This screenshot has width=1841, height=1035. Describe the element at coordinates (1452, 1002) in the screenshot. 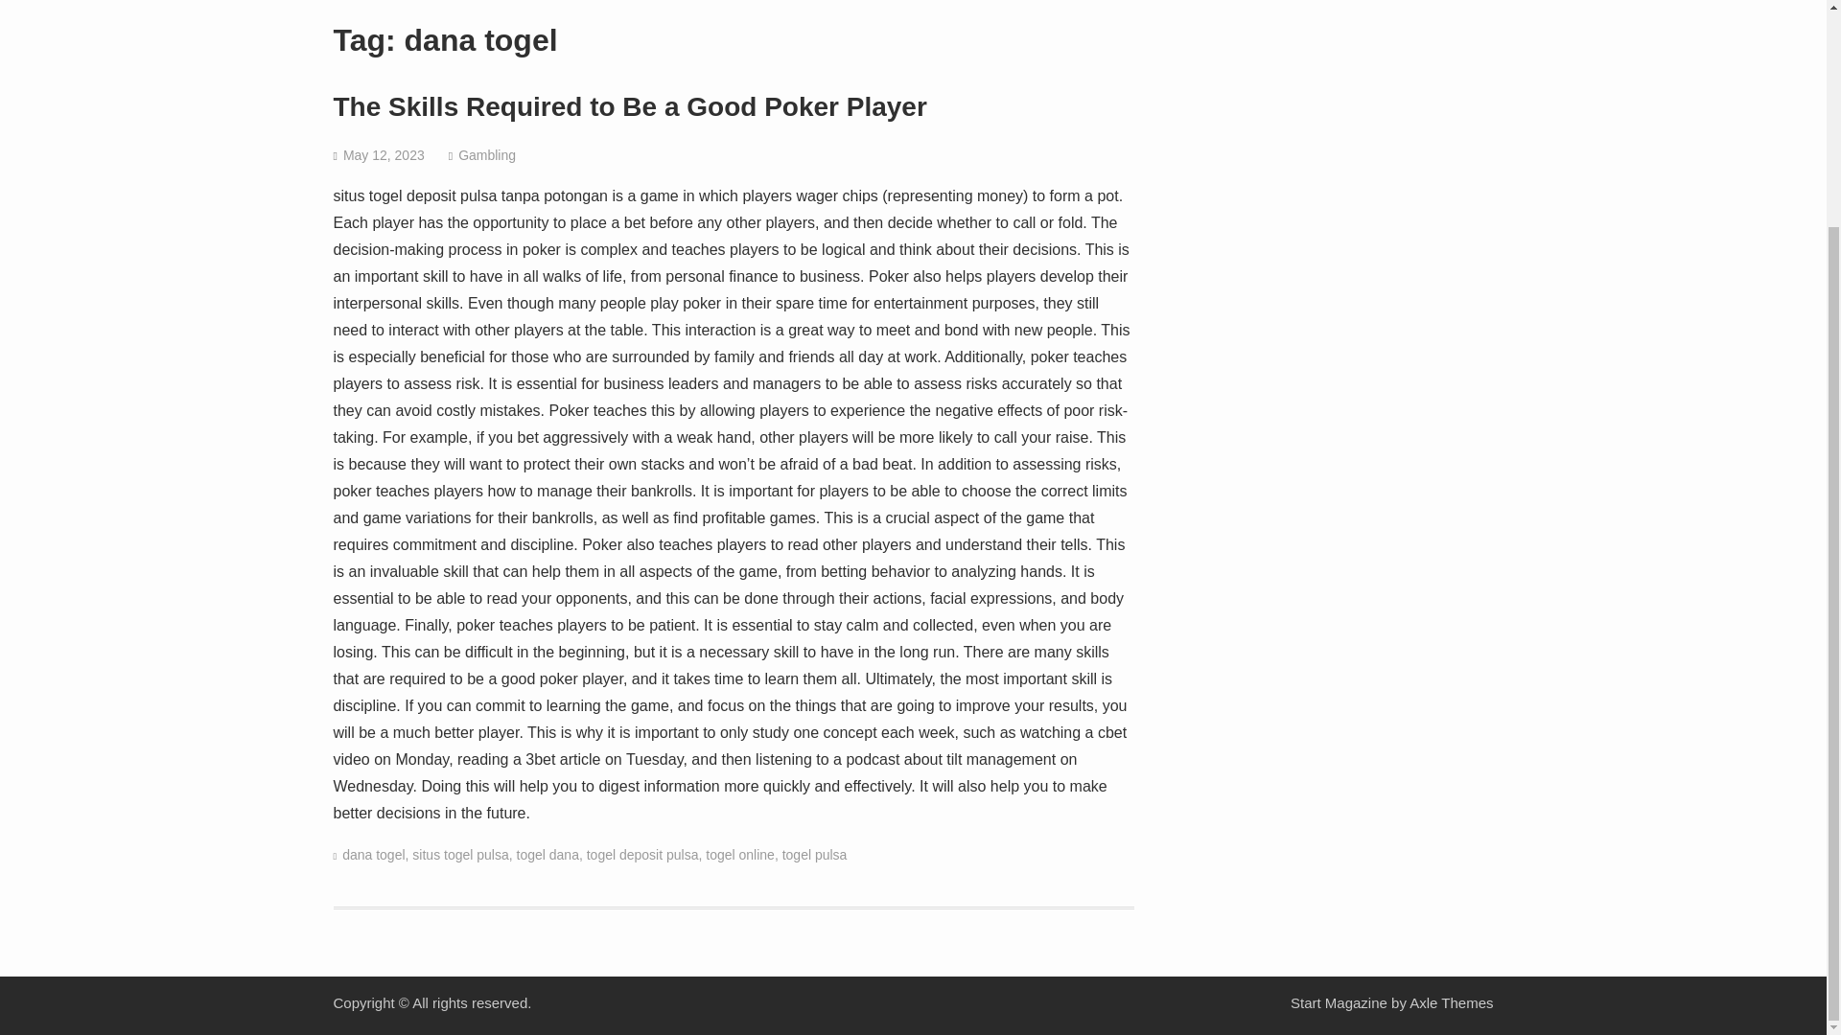

I see `Axle Themes` at that location.